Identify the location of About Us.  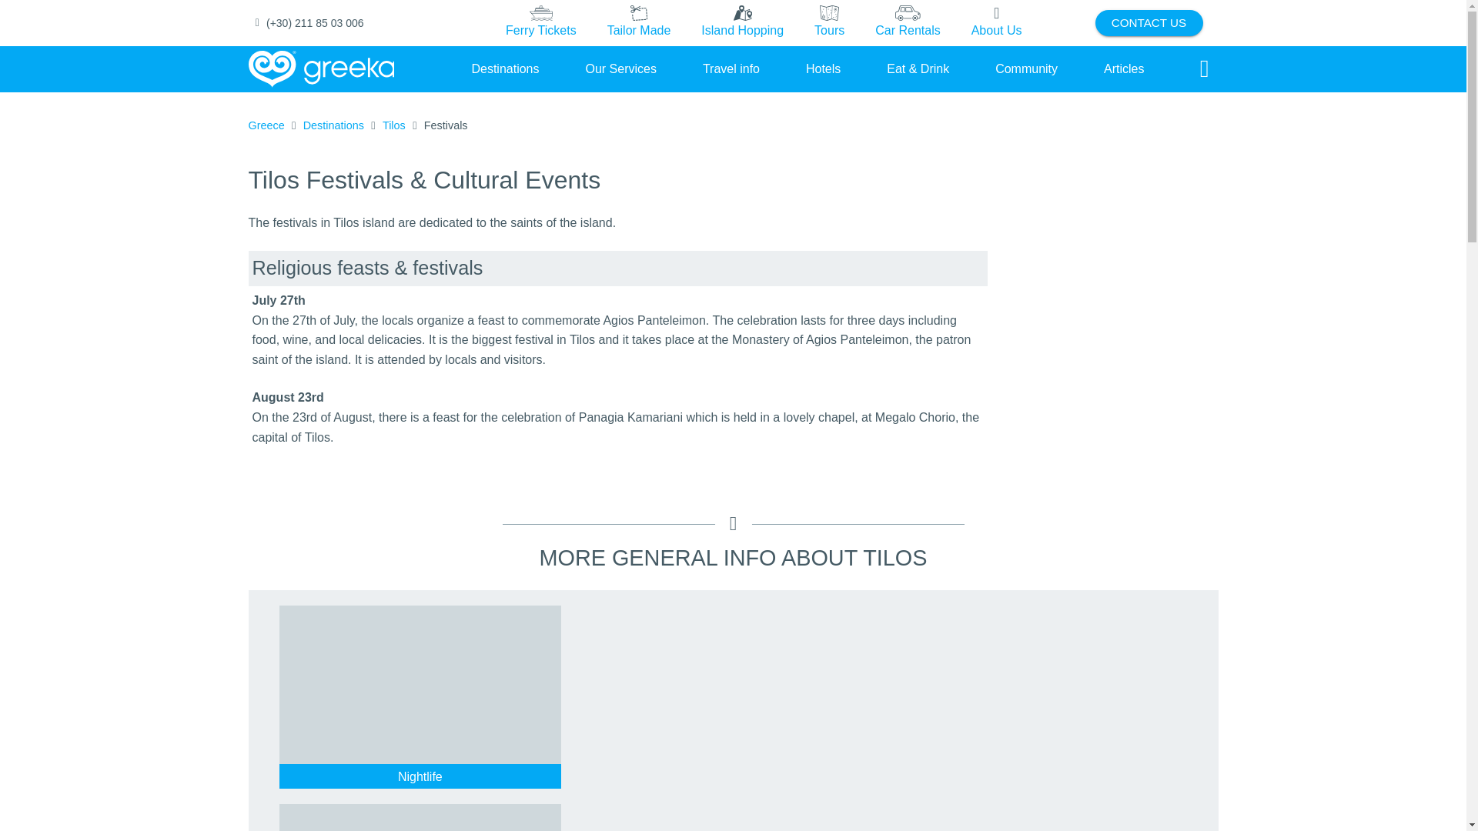
(996, 23).